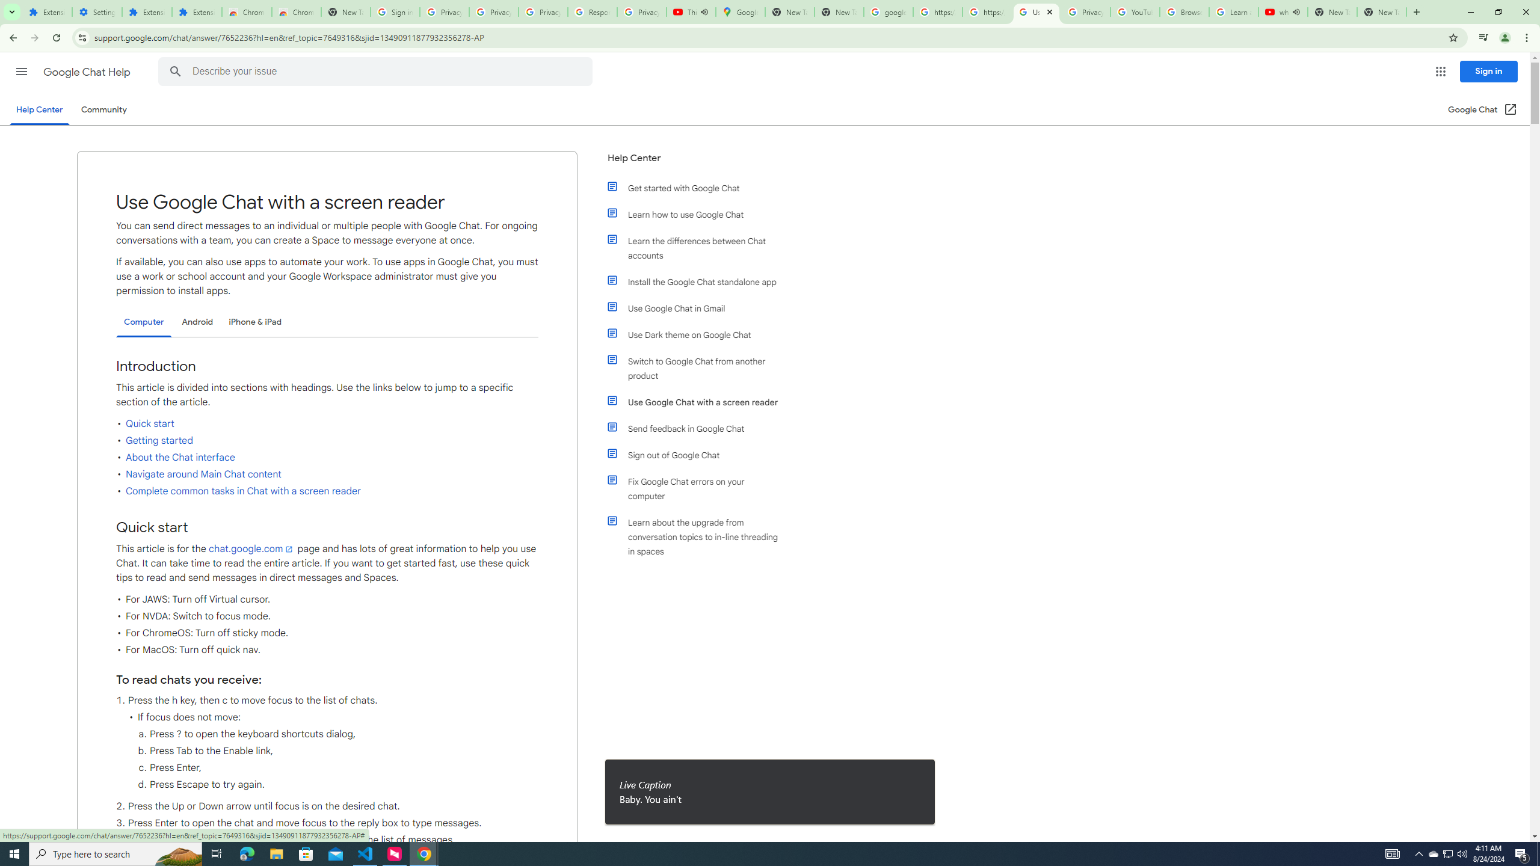 The height and width of the screenshot is (866, 1540). What do you see at coordinates (1185, 12) in the screenshot?
I see `Browse Chrome as a guest - Computer - Google Chrome Help` at bounding box center [1185, 12].